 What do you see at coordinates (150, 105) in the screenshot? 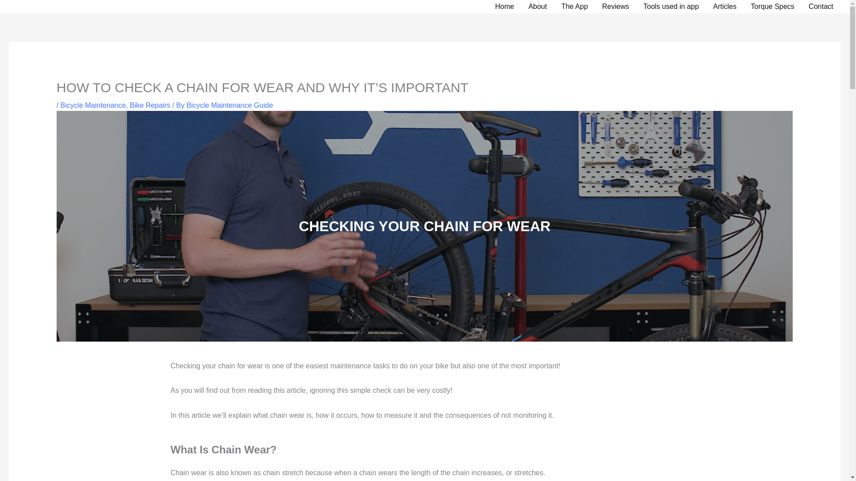
I see `Bike Repairs` at bounding box center [150, 105].